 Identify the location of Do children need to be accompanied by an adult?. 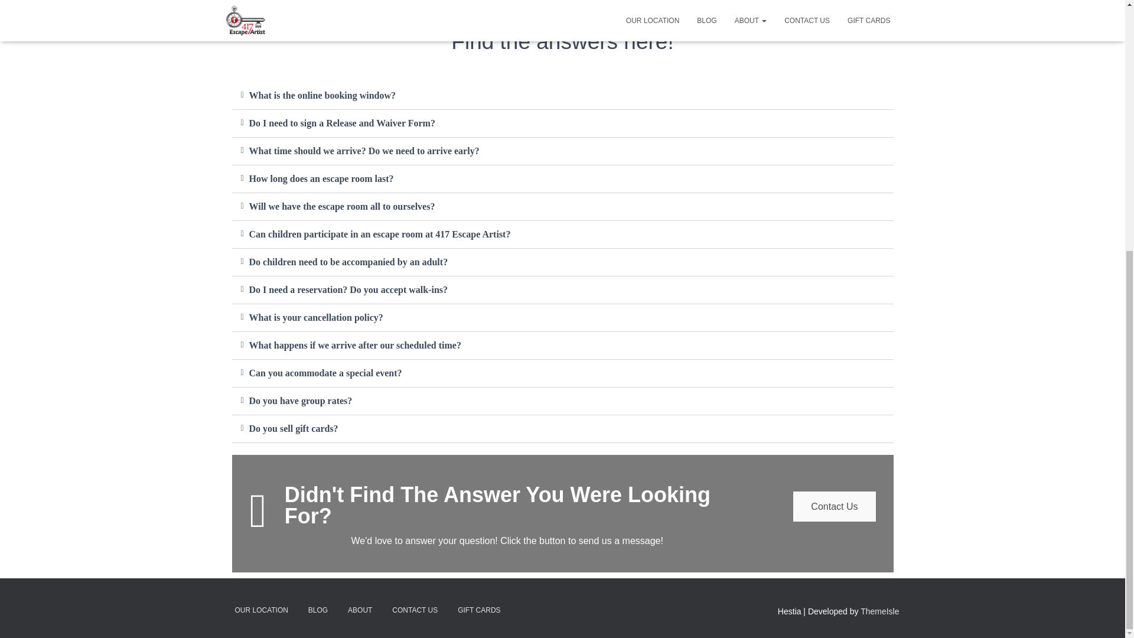
(348, 262).